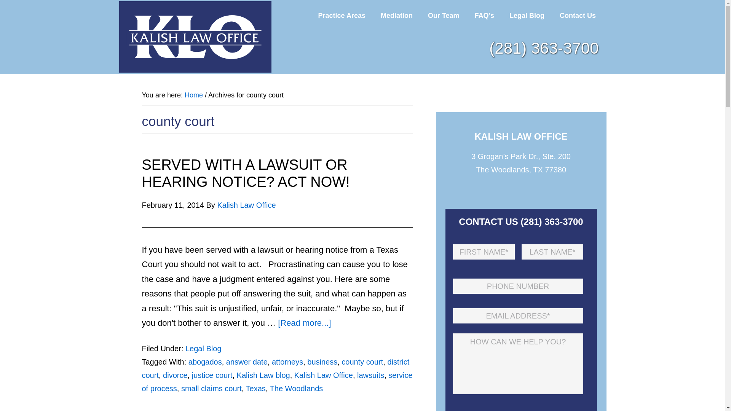 This screenshot has width=731, height=411. I want to click on Mediation, so click(397, 15).